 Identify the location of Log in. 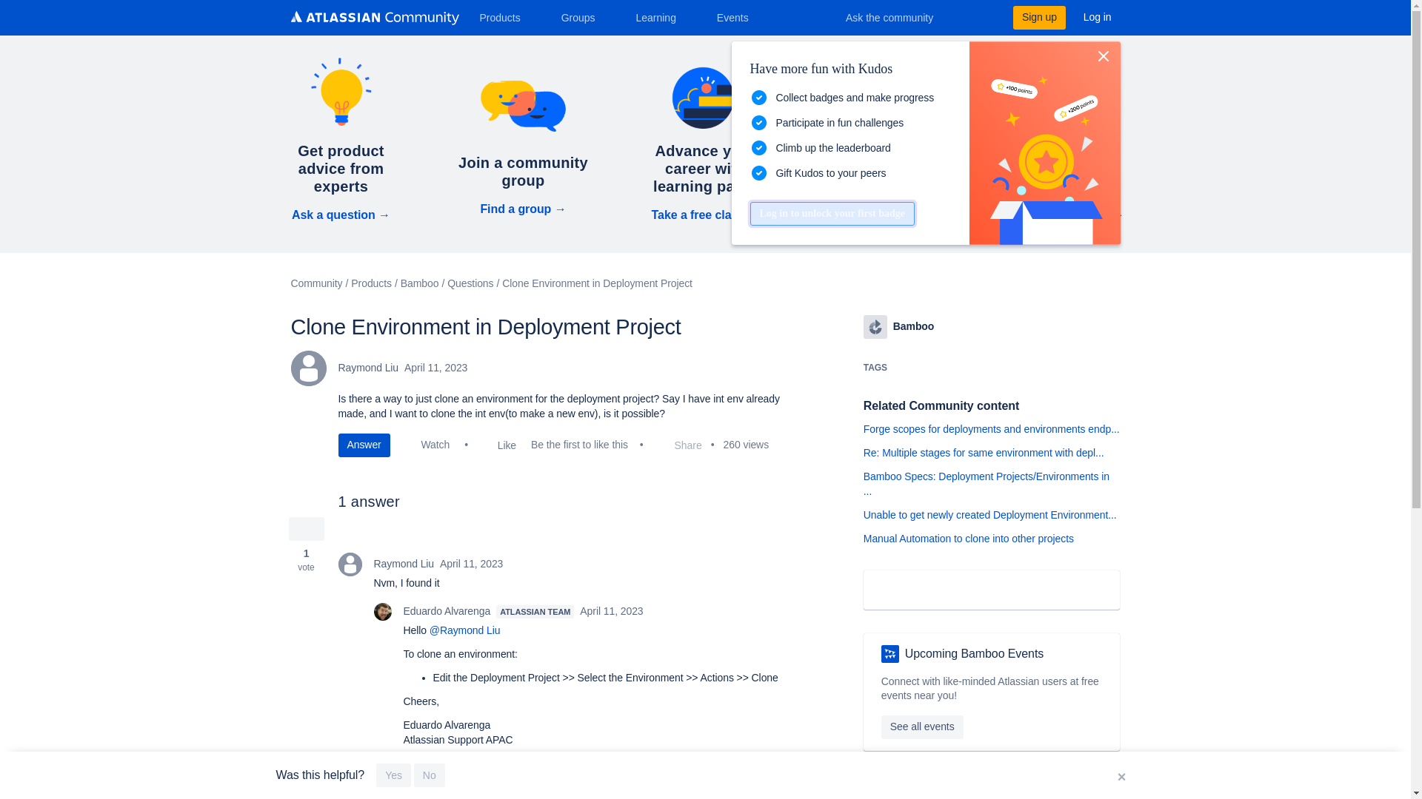
(1098, 17).